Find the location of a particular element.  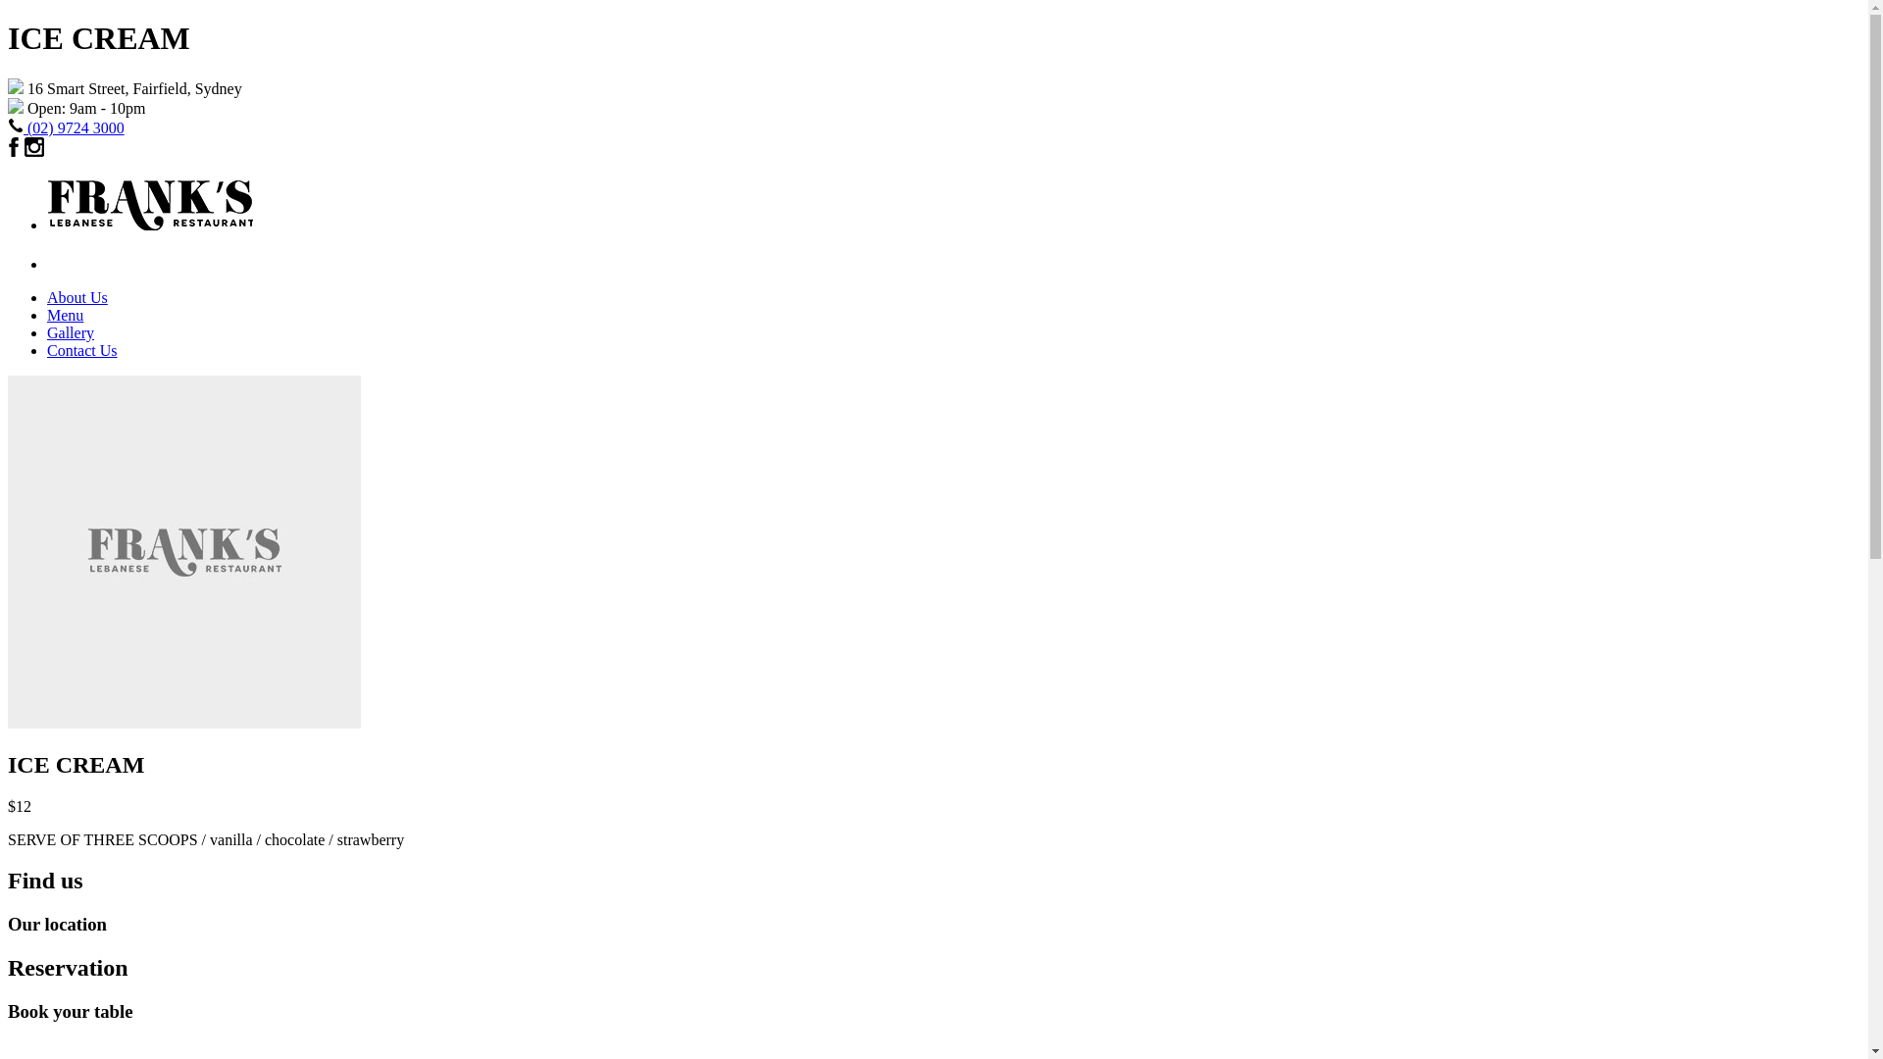

(02) 9724 3000 is located at coordinates (76, 127).